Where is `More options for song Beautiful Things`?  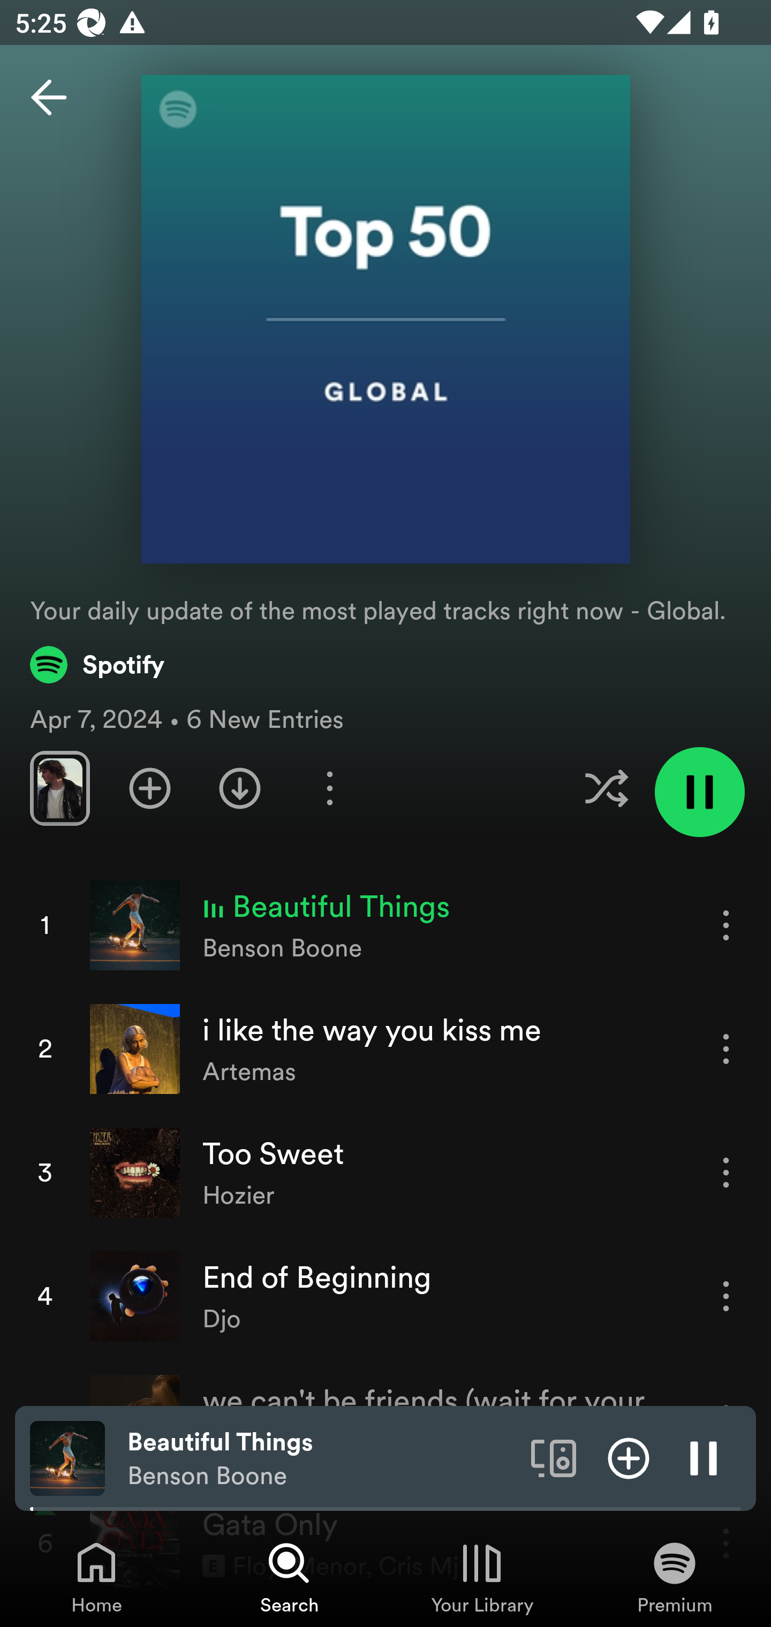
More options for song Beautiful Things is located at coordinates (726, 925).